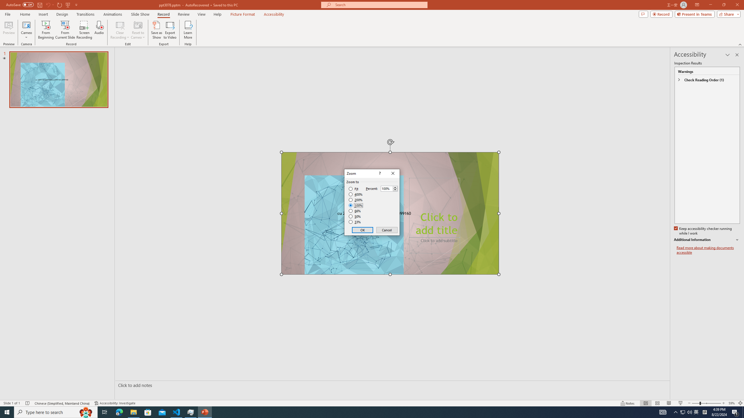  What do you see at coordinates (243, 14) in the screenshot?
I see `Picture Format` at bounding box center [243, 14].